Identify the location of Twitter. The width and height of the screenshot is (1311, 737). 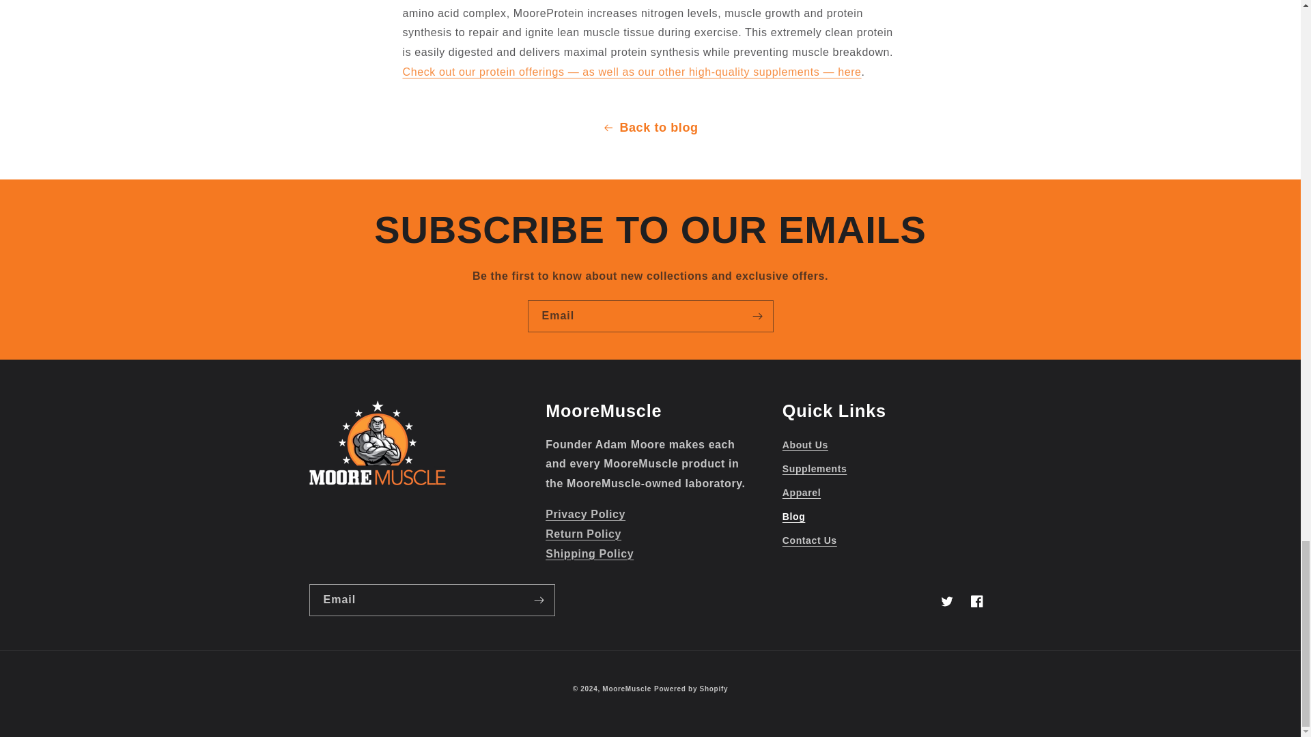
(946, 601).